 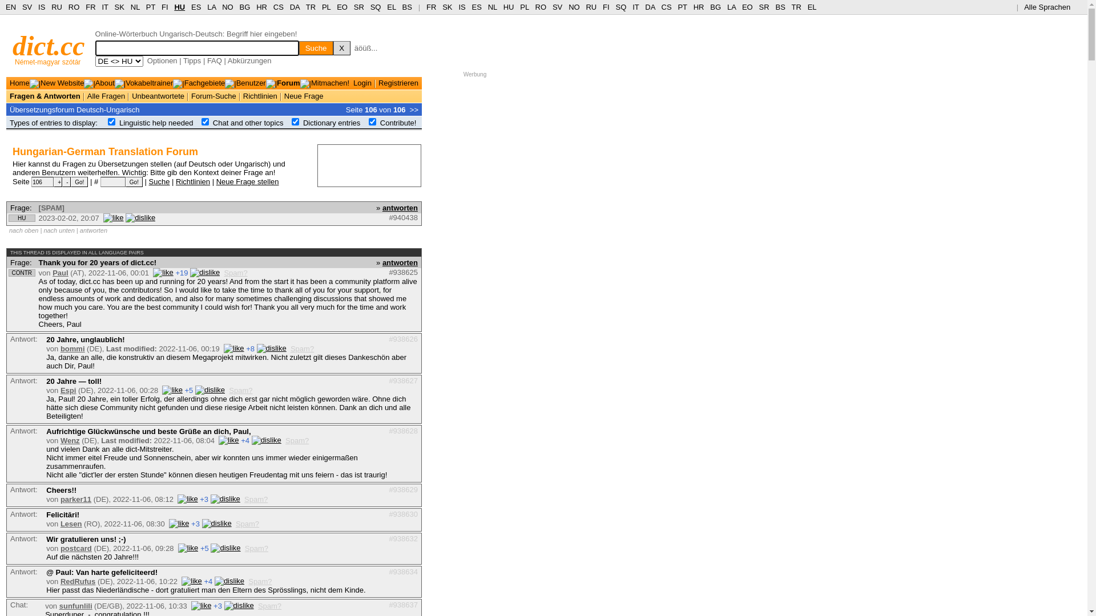 What do you see at coordinates (574, 7) in the screenshot?
I see `NO` at bounding box center [574, 7].